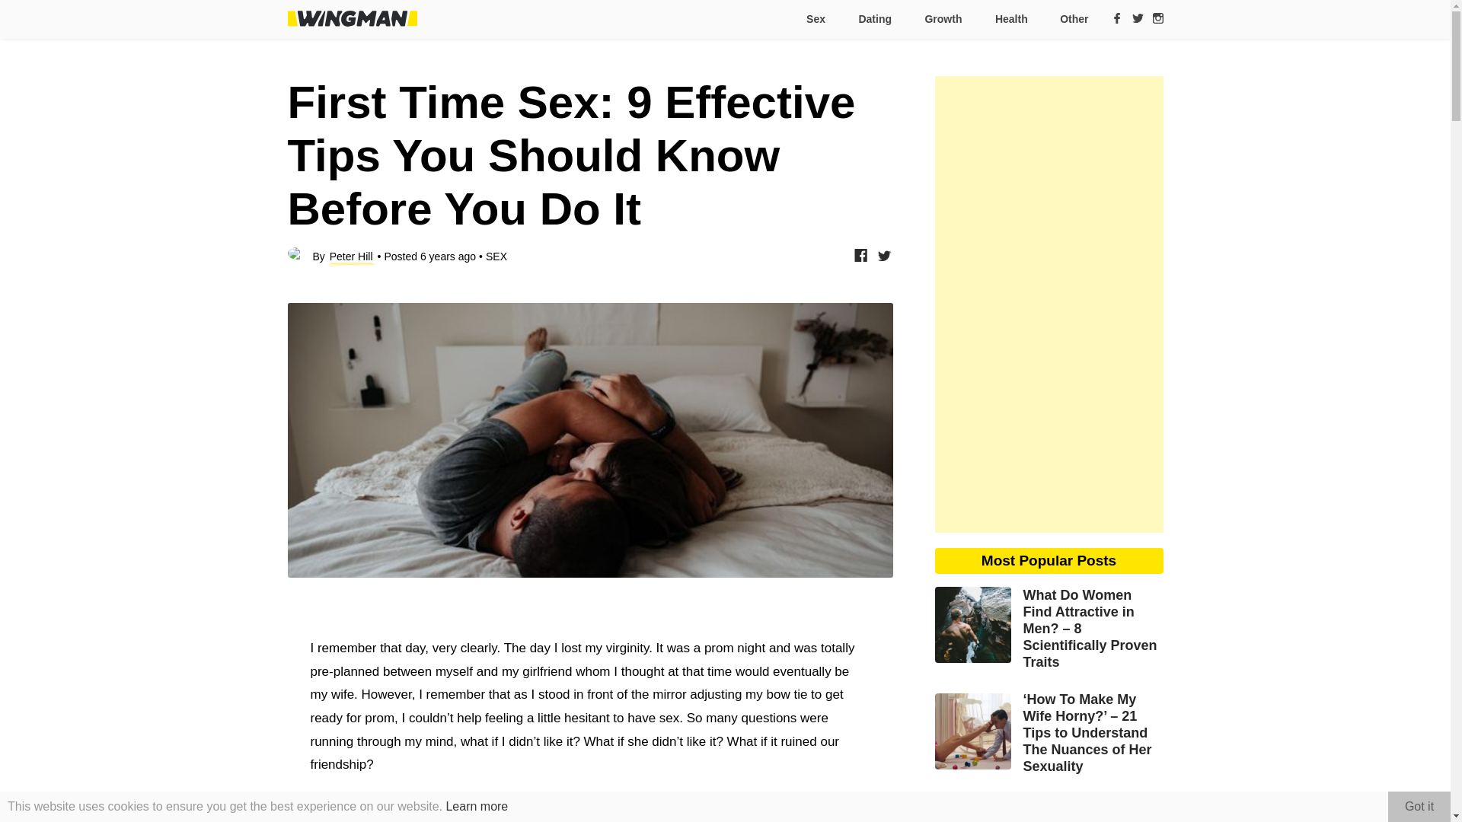  Describe the element at coordinates (352, 18) in the screenshot. I see `Wingman Magazine` at that location.